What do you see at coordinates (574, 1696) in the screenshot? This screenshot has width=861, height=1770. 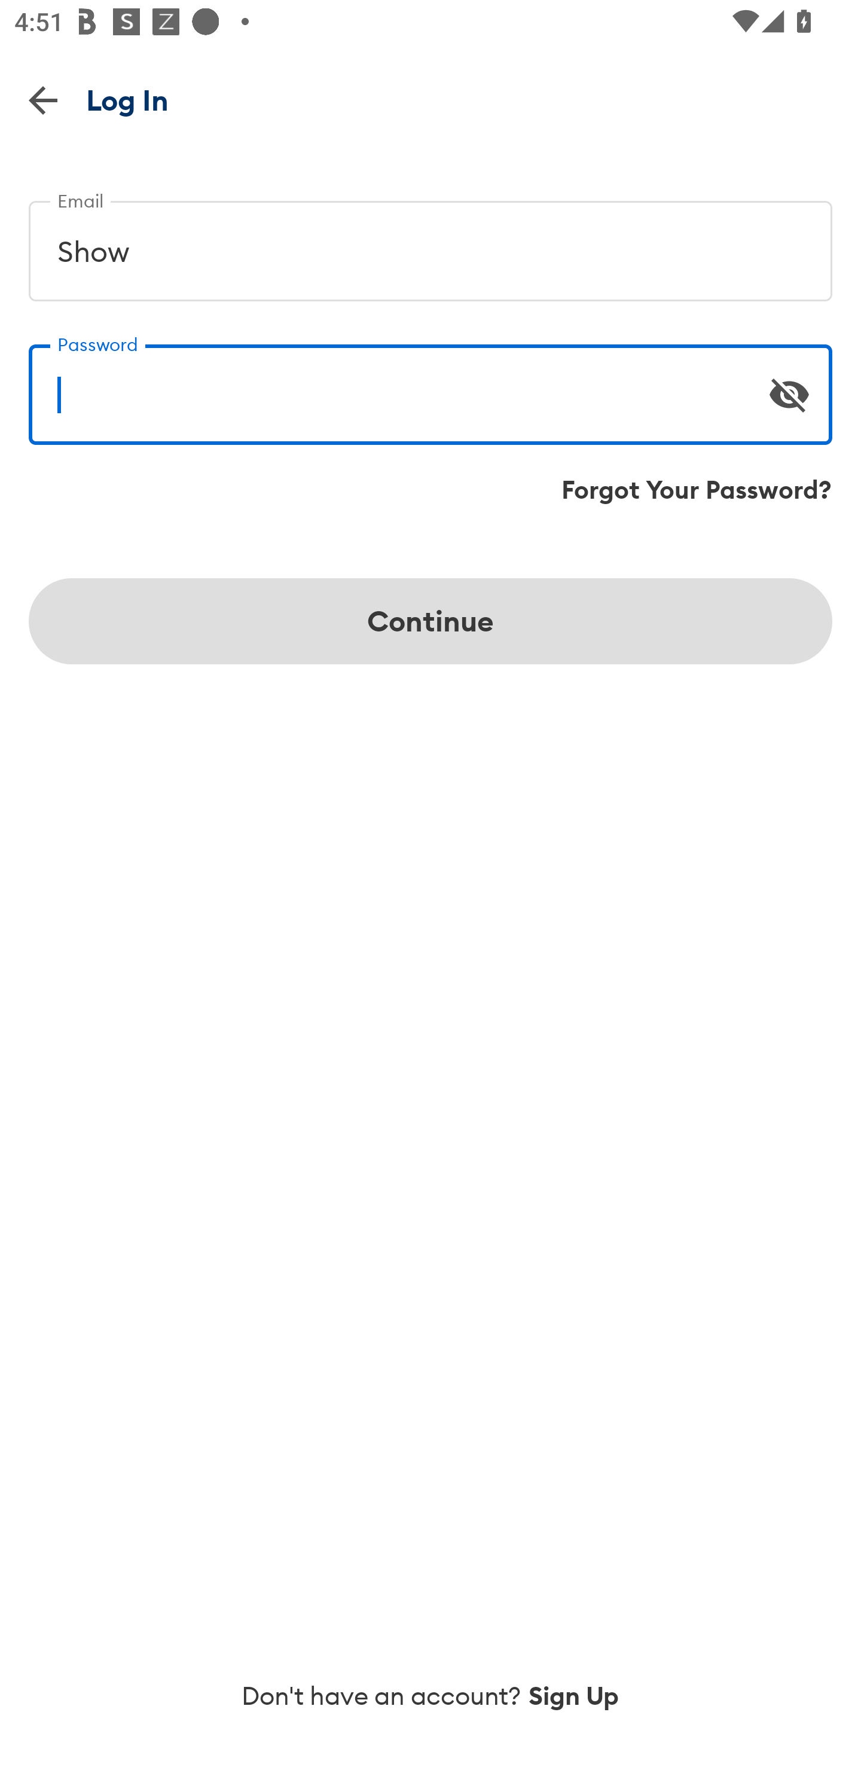 I see `Sign Up` at bounding box center [574, 1696].